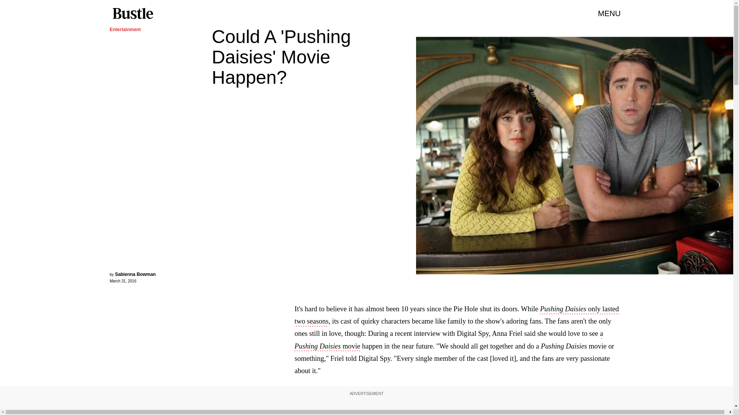 This screenshot has height=415, width=739. Describe the element at coordinates (132, 13) in the screenshot. I see `Bustle` at that location.